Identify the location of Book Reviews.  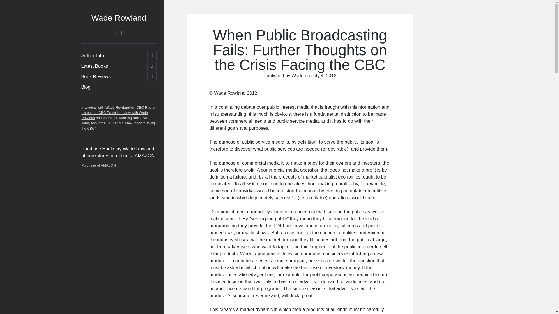
(95, 77).